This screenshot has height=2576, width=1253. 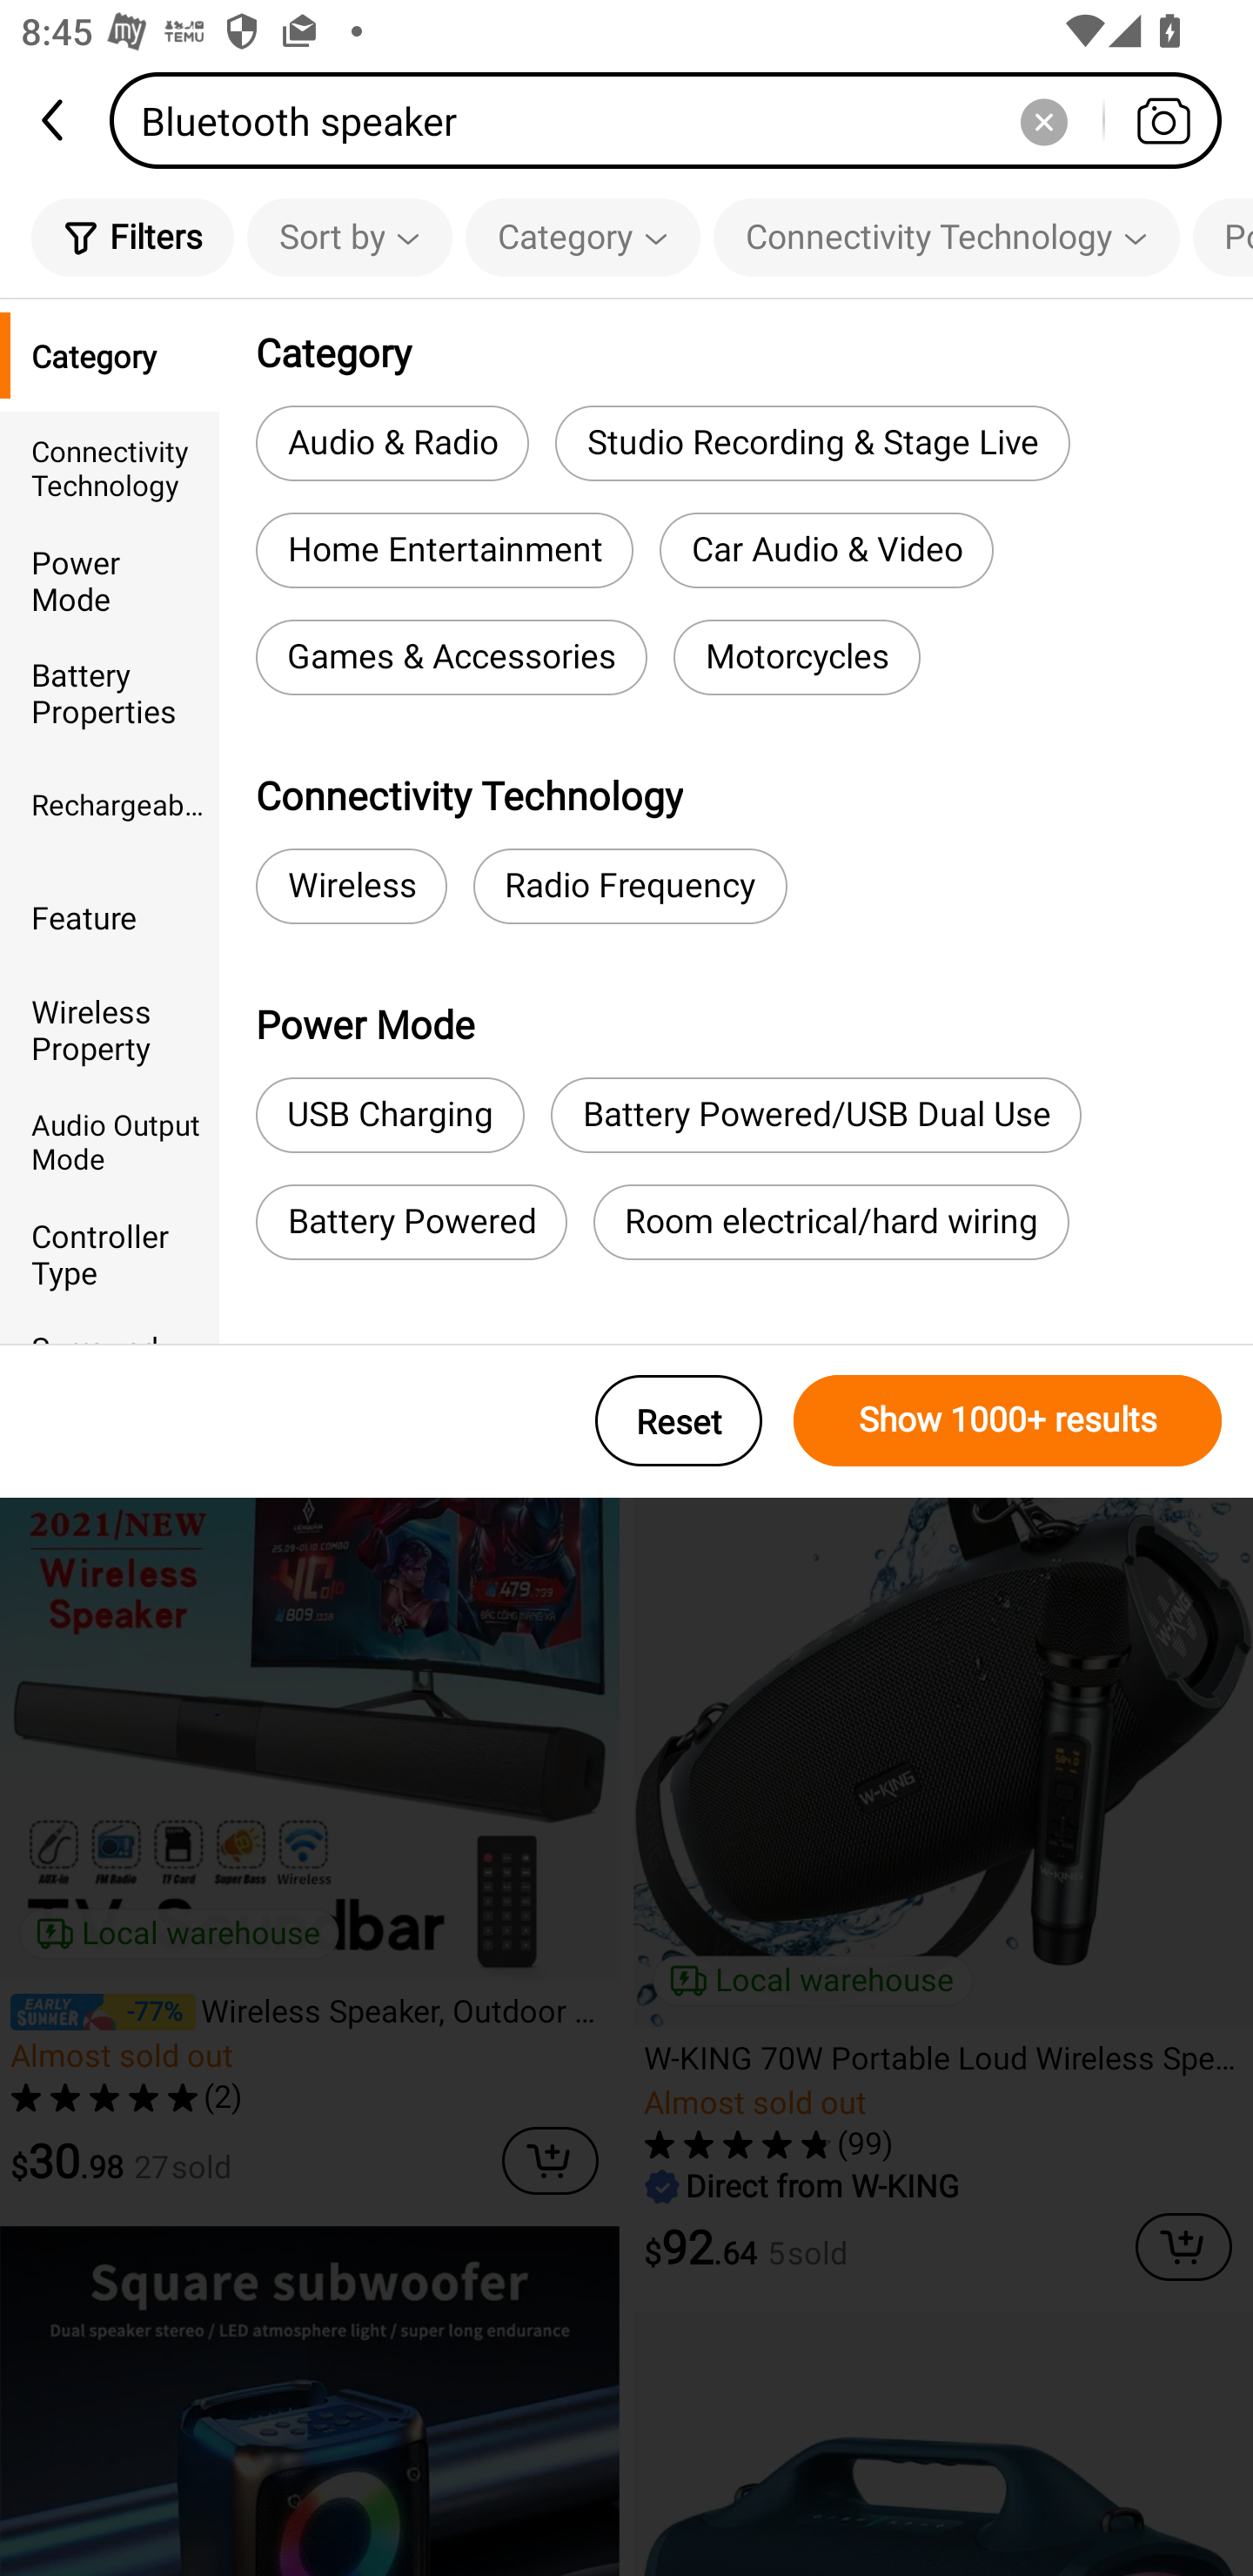 What do you see at coordinates (816, 1116) in the screenshot?
I see `Battery Powered/USB Dual Use` at bounding box center [816, 1116].